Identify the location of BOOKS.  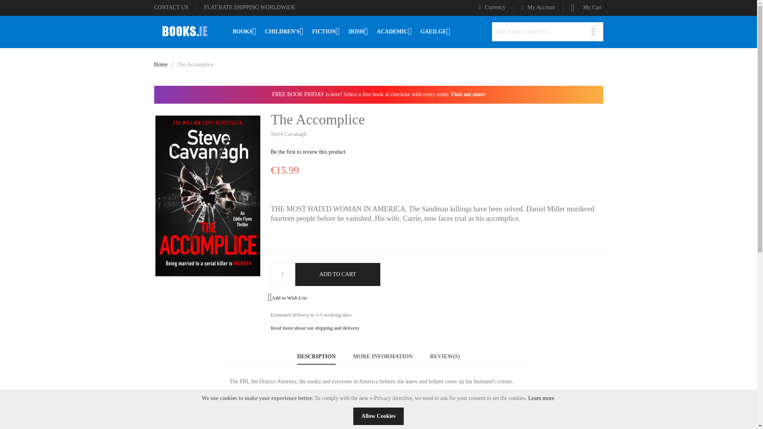
(244, 31).